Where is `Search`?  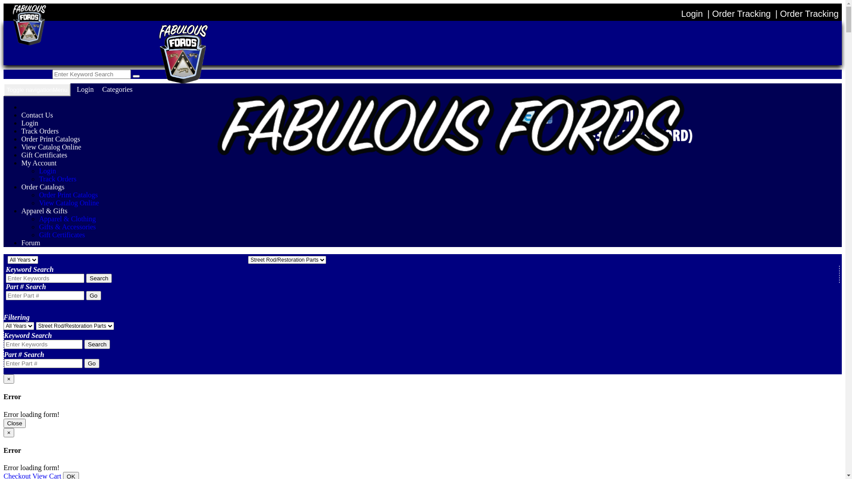
Search is located at coordinates (97, 344).